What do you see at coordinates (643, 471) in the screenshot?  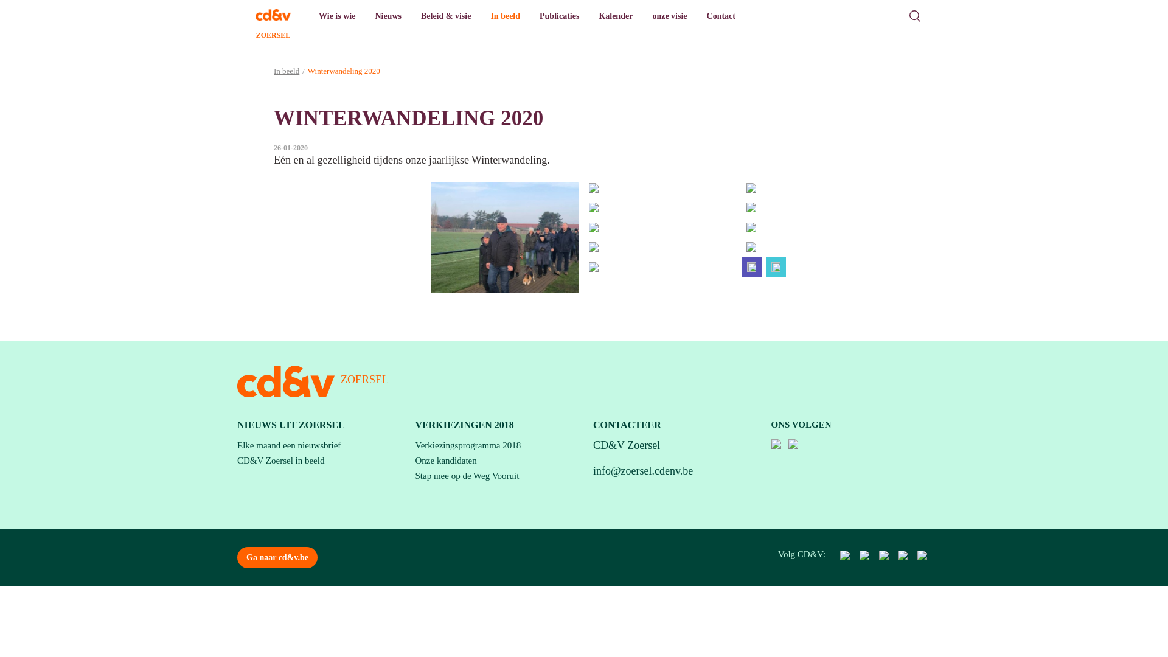 I see `info@zoersel.cdenv.be` at bounding box center [643, 471].